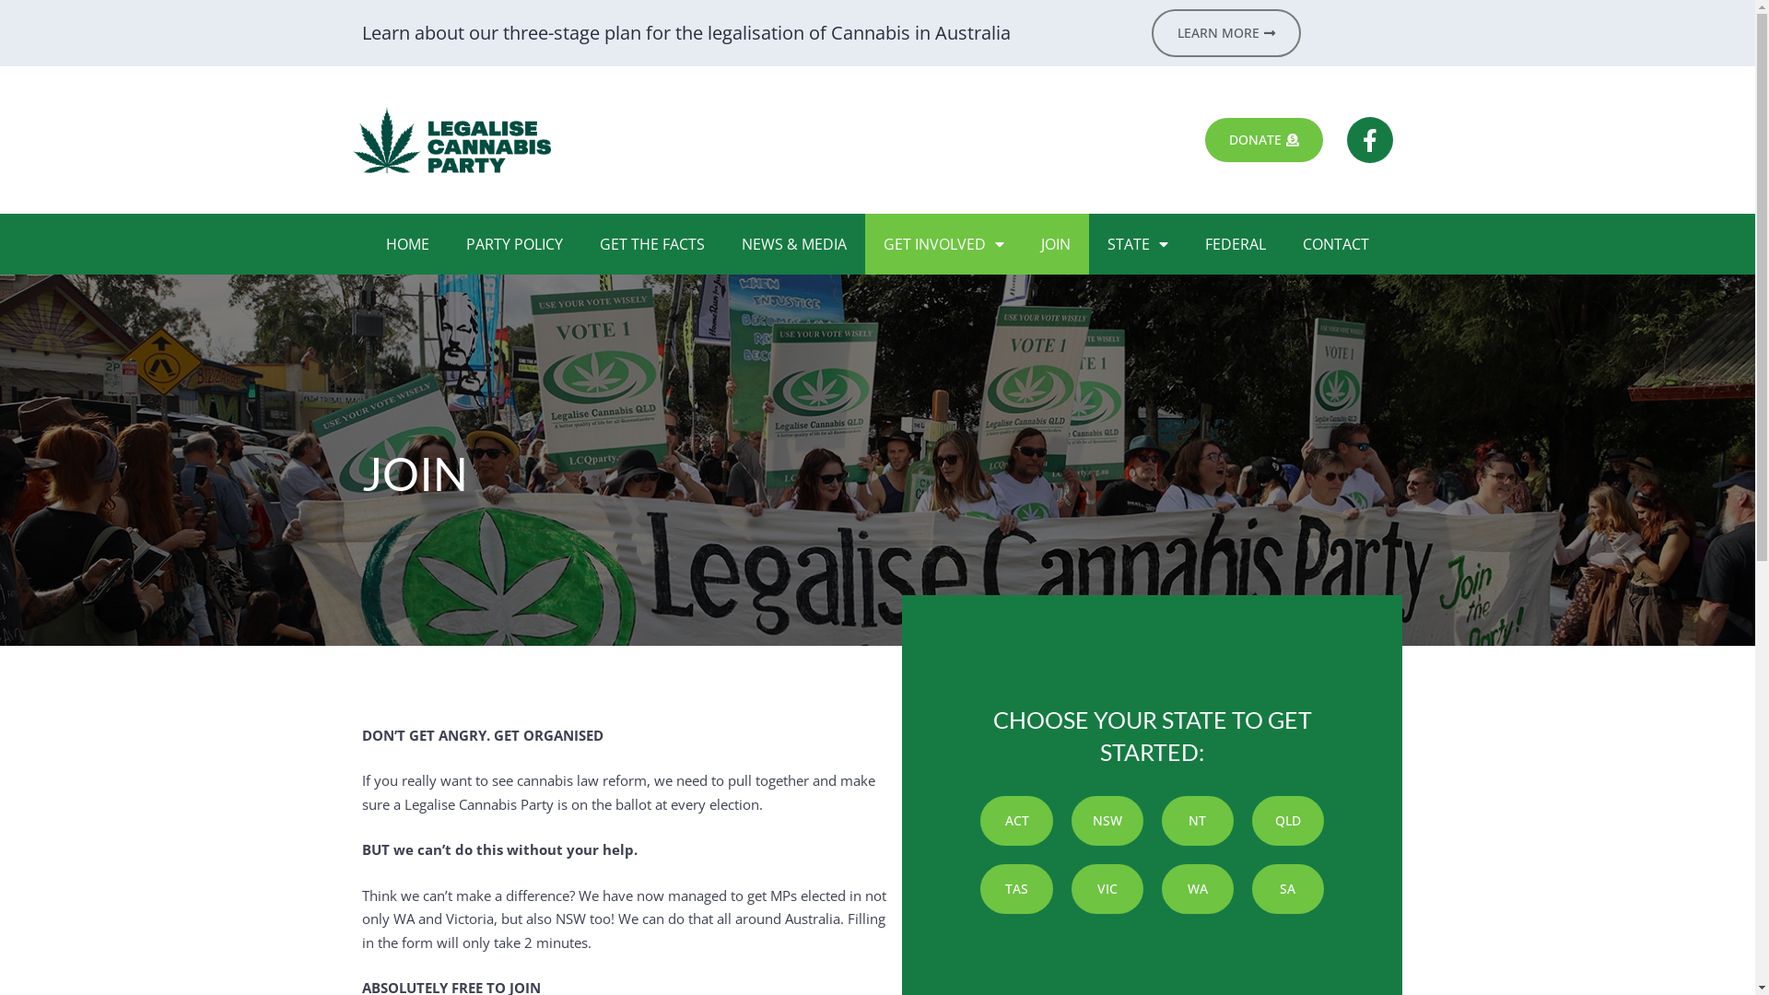 The height and width of the screenshot is (995, 1769). Describe the element at coordinates (1264, 140) in the screenshot. I see `DONATE` at that location.